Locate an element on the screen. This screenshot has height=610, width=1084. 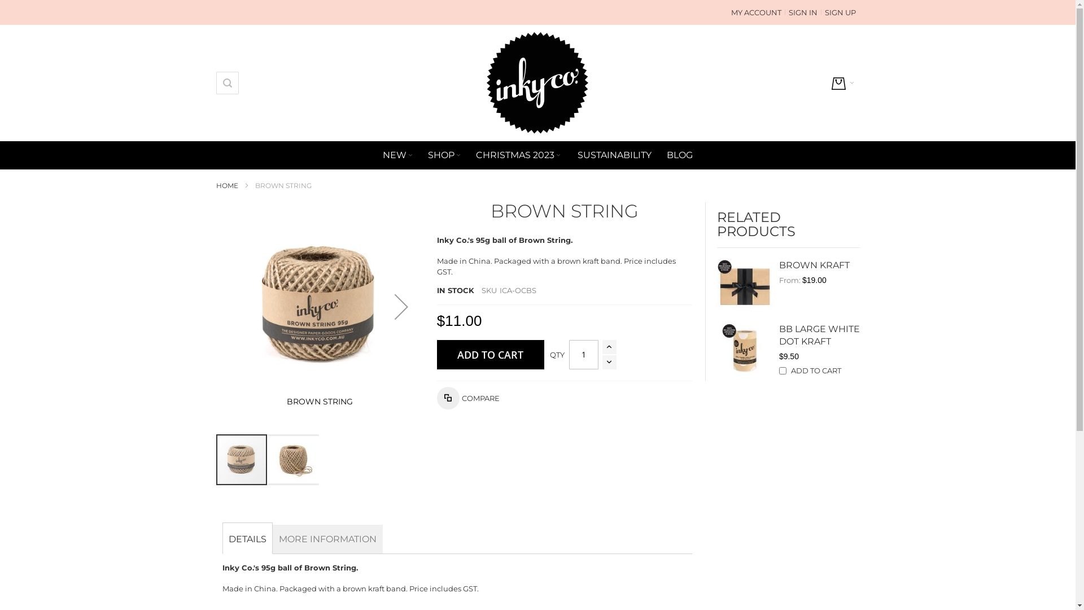
SHOP is located at coordinates (445, 155).